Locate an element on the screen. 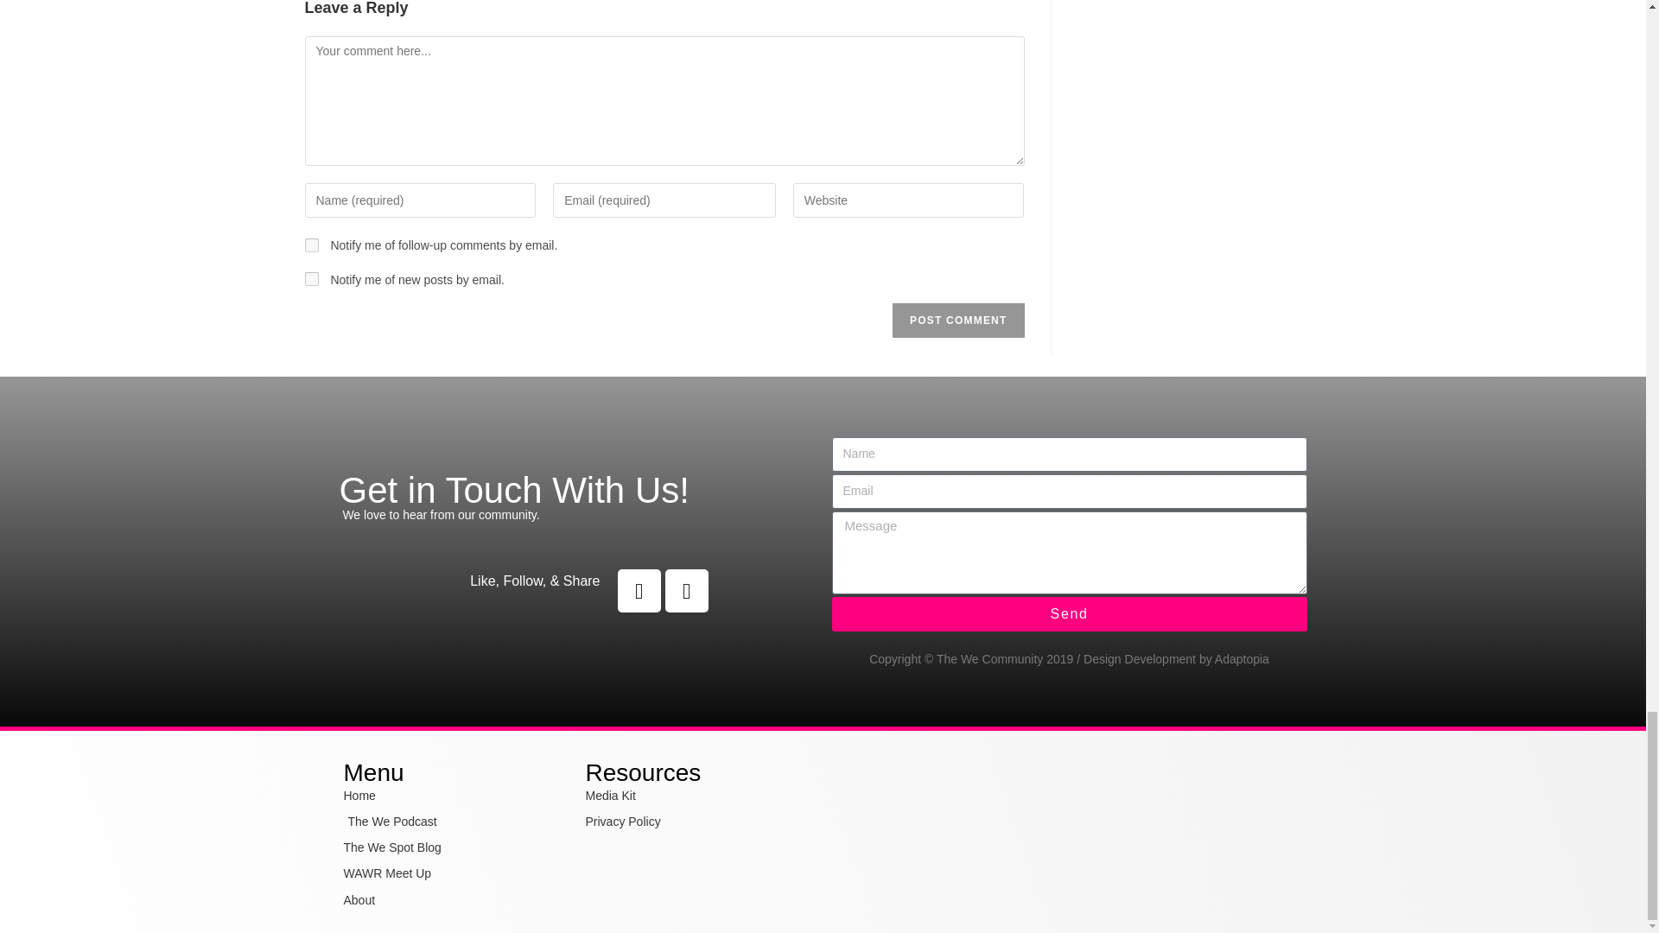  subscribe is located at coordinates (311, 278).